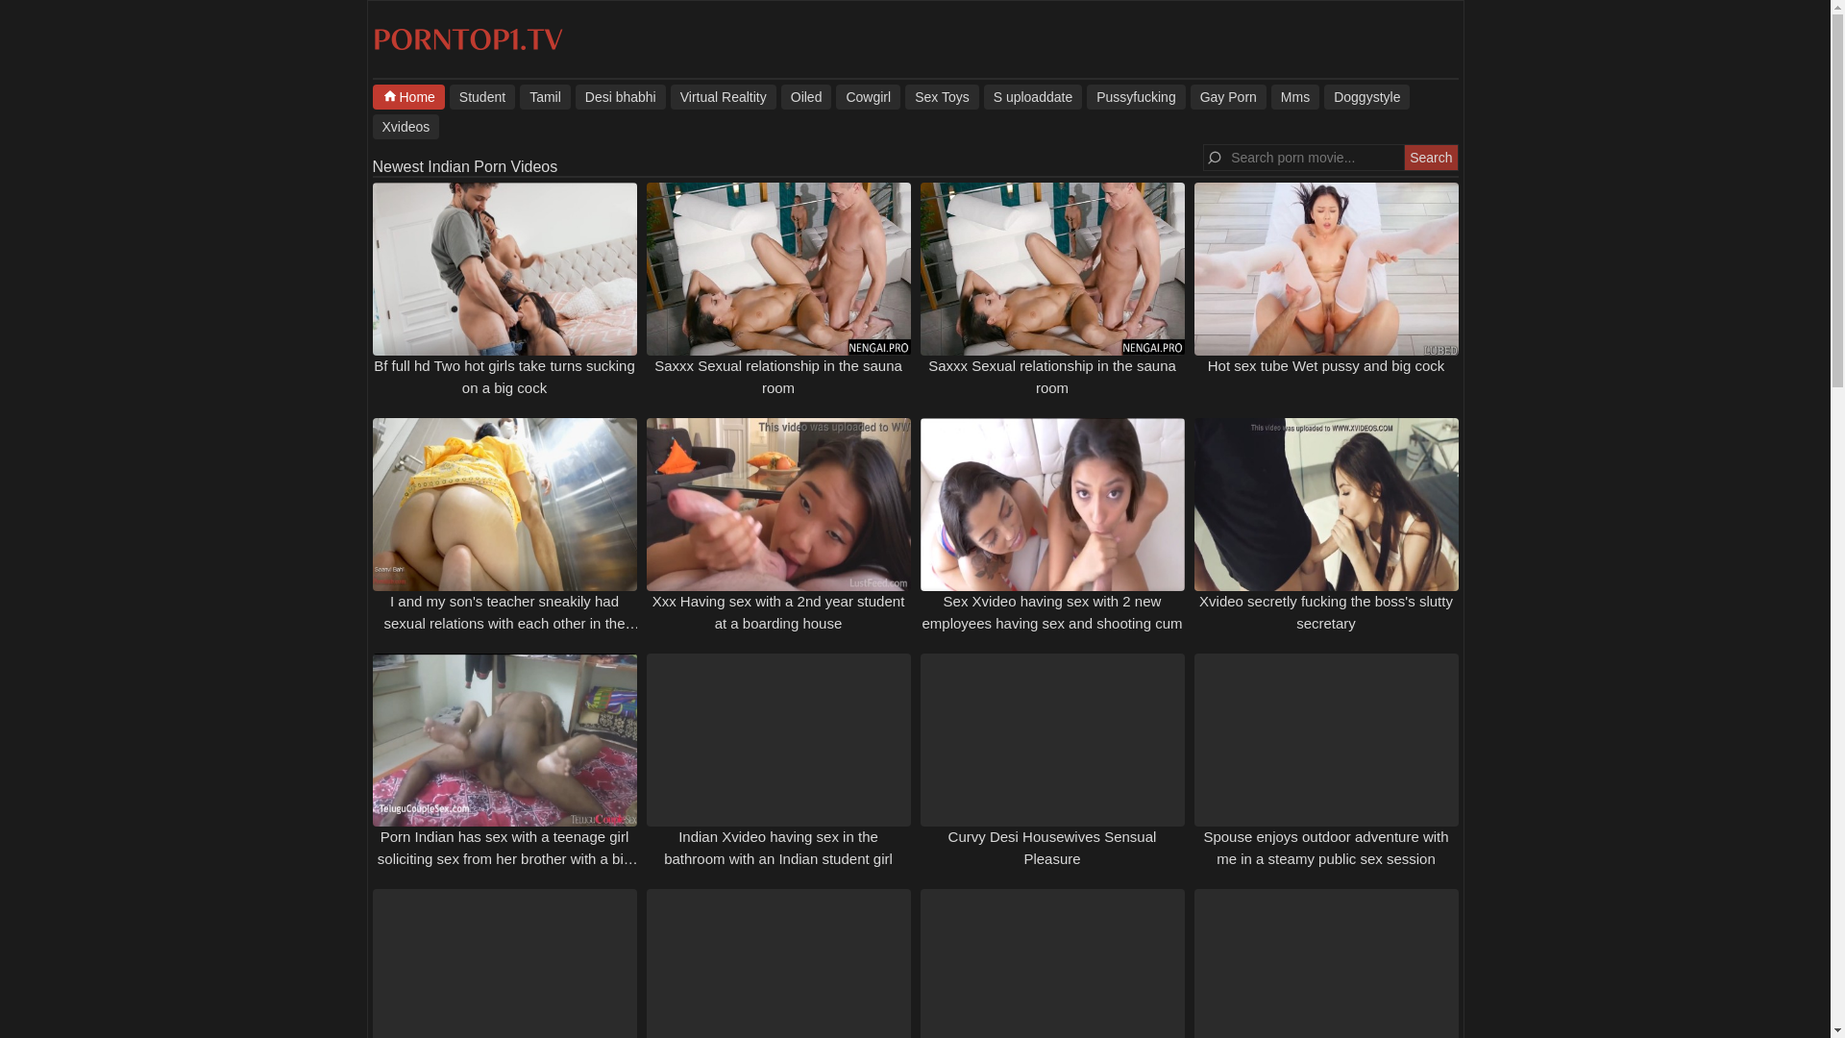  Describe the element at coordinates (545, 96) in the screenshot. I see `Tamil` at that location.